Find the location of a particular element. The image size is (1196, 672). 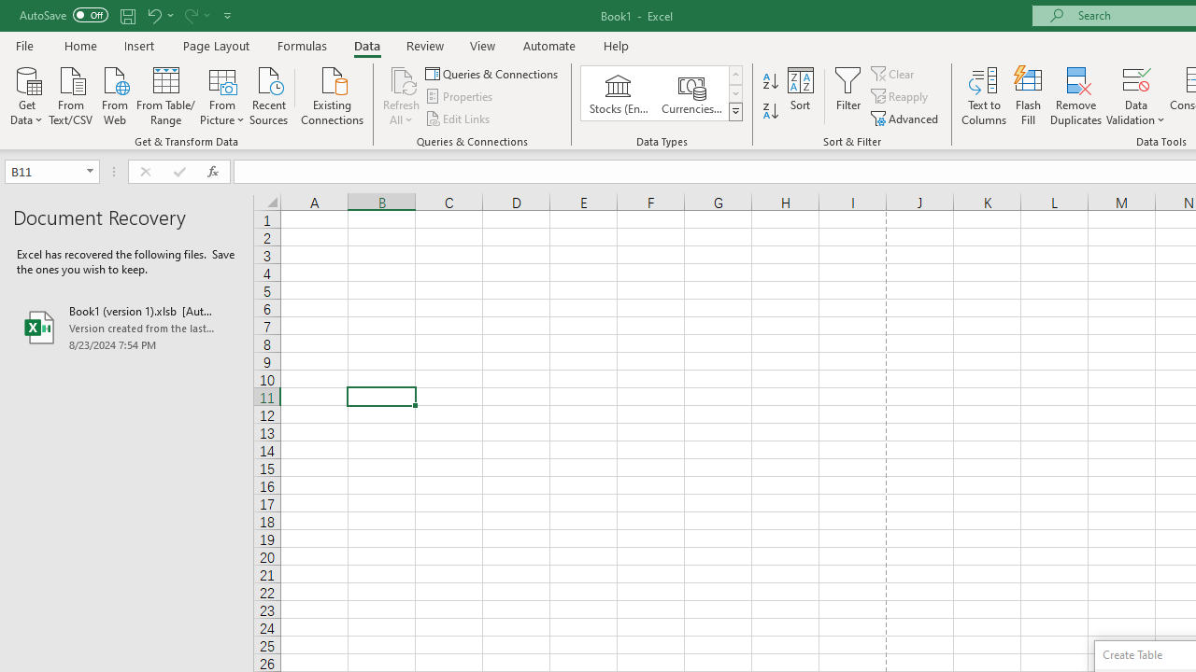

Filter is located at coordinates (848, 95).